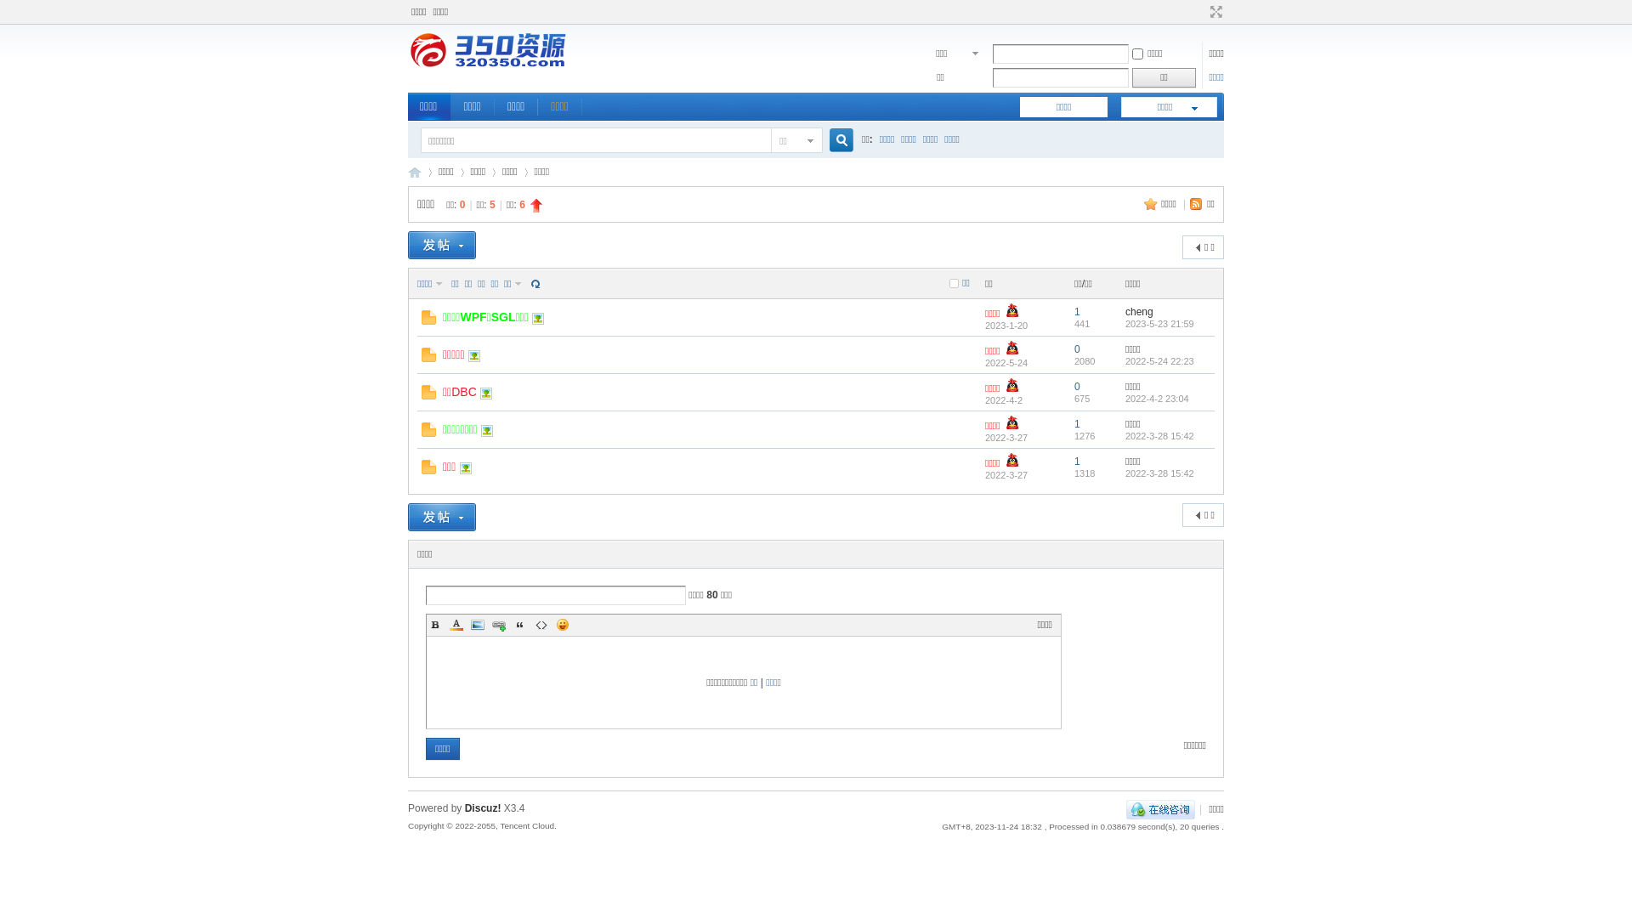 The height and width of the screenshot is (918, 1632). What do you see at coordinates (1159, 435) in the screenshot?
I see `2022-3-28 15:42` at bounding box center [1159, 435].